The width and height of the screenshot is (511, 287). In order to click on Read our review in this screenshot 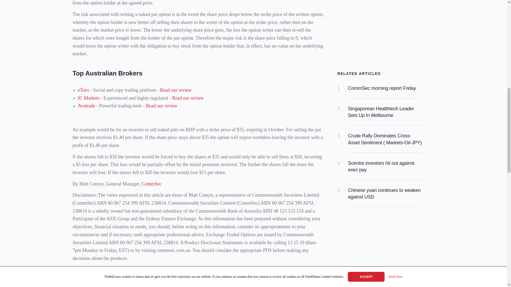, I will do `click(176, 90)`.